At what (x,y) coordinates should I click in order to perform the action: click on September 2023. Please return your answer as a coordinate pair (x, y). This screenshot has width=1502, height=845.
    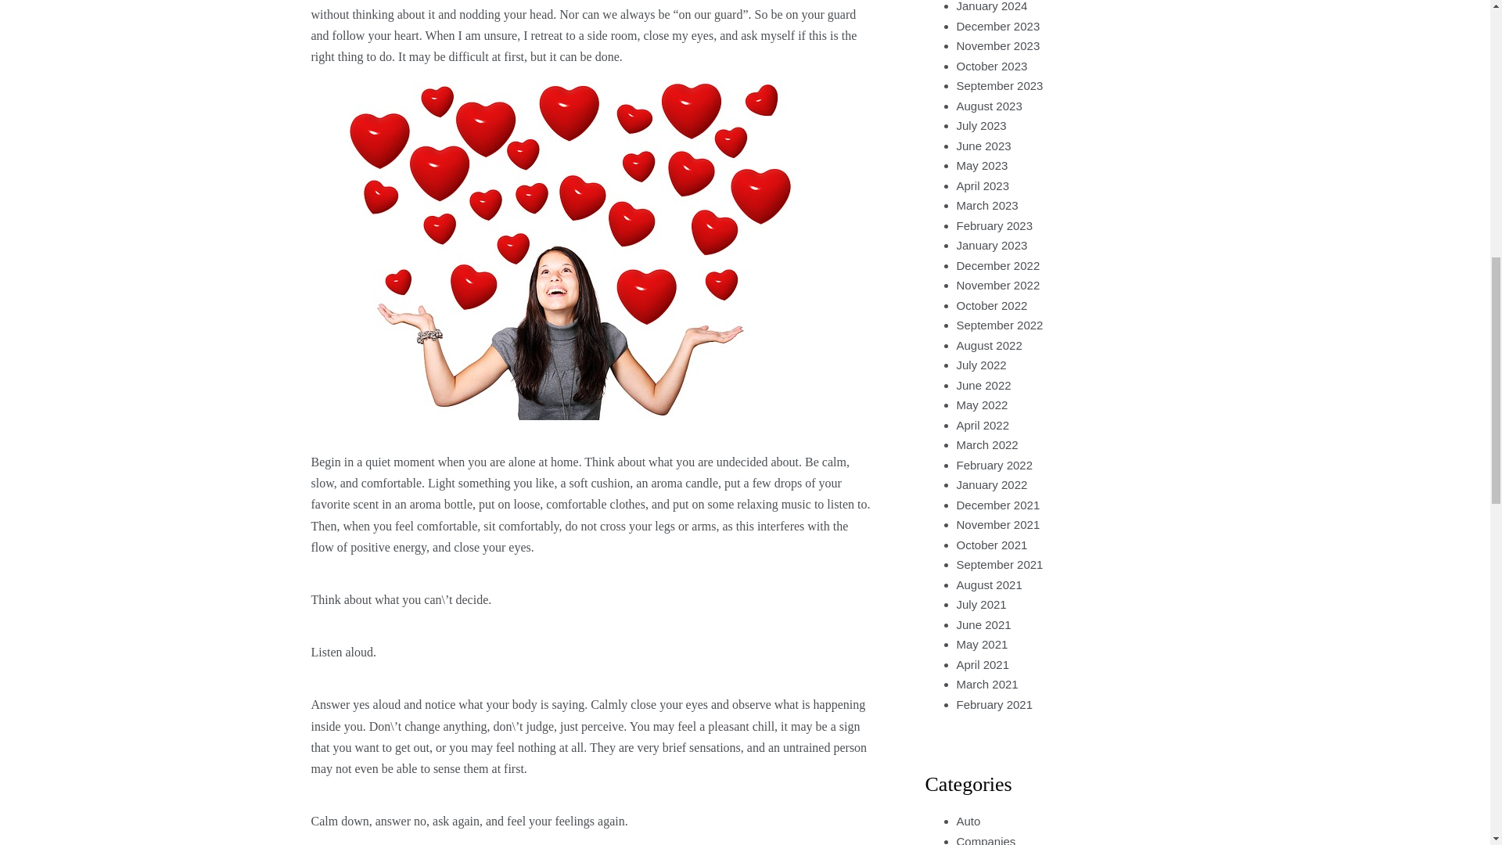
    Looking at the image, I should click on (998, 85).